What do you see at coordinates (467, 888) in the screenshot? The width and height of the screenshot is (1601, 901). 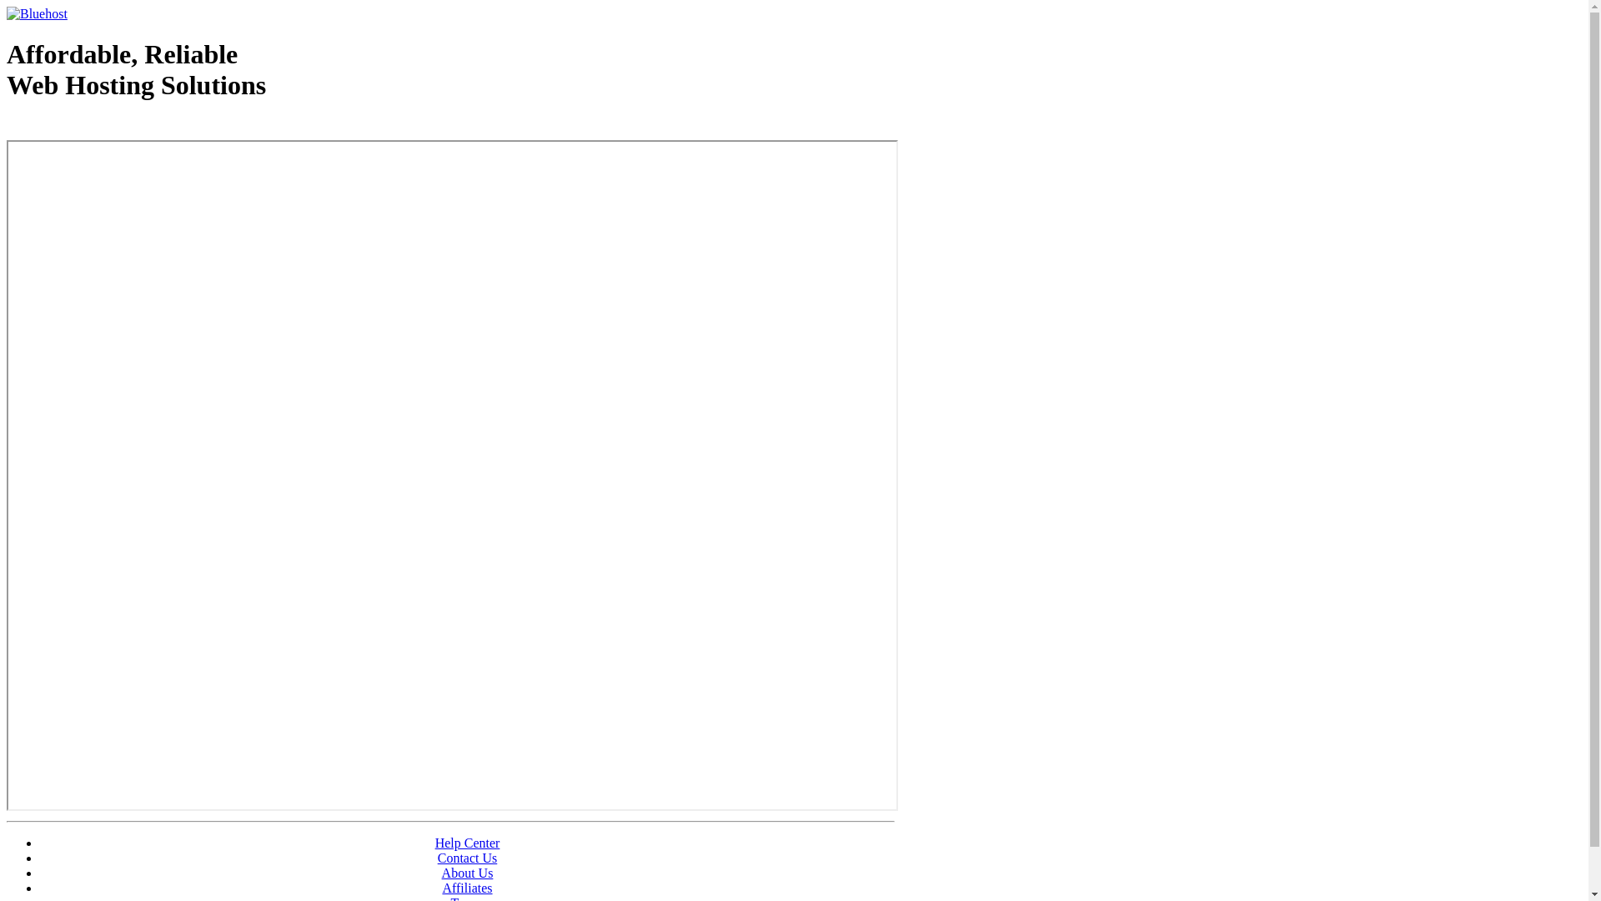 I see `Affiliates` at bounding box center [467, 888].